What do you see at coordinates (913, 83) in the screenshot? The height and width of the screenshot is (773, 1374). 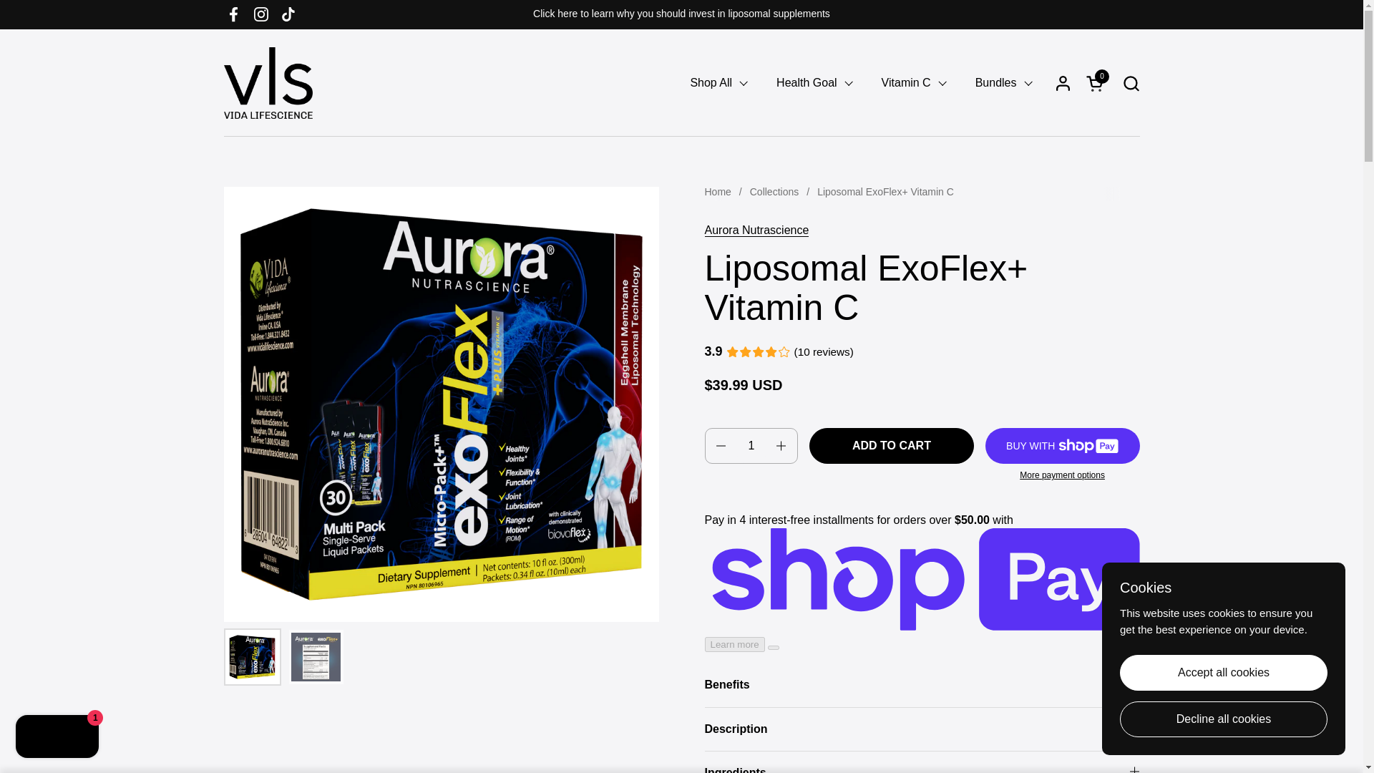 I see `Vitamin C` at bounding box center [913, 83].